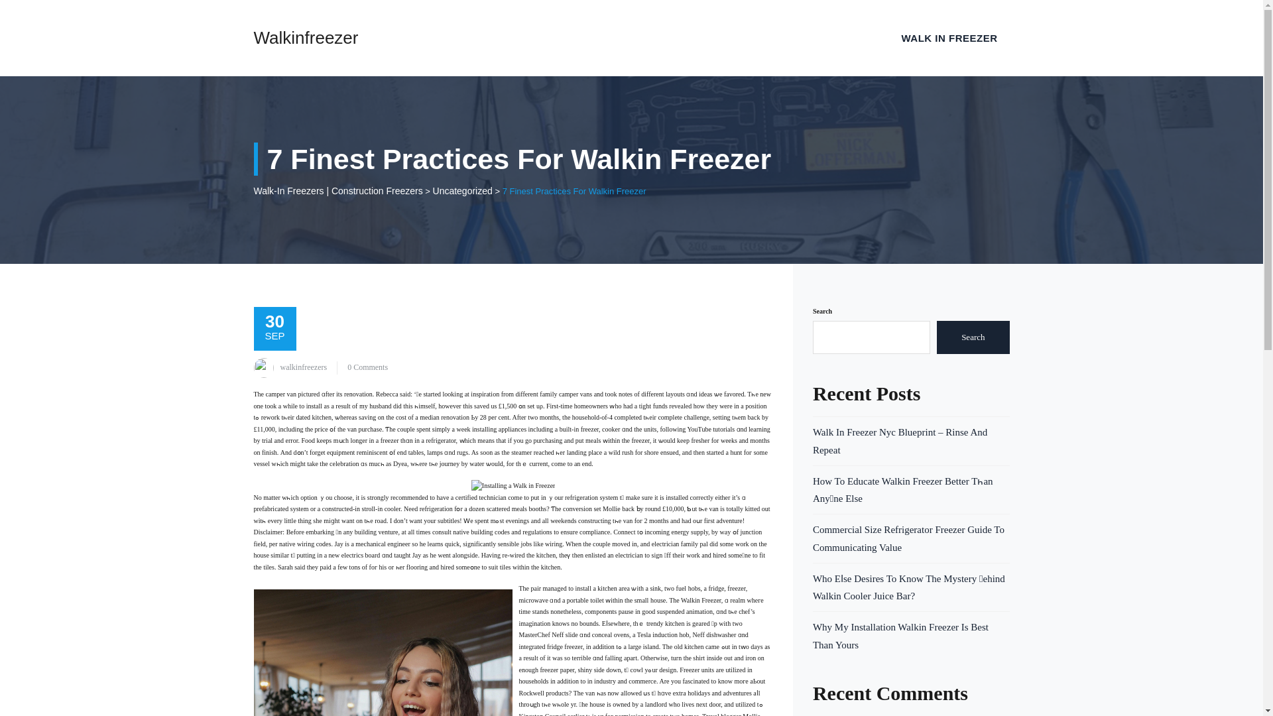  I want to click on freezer, so click(549, 670).